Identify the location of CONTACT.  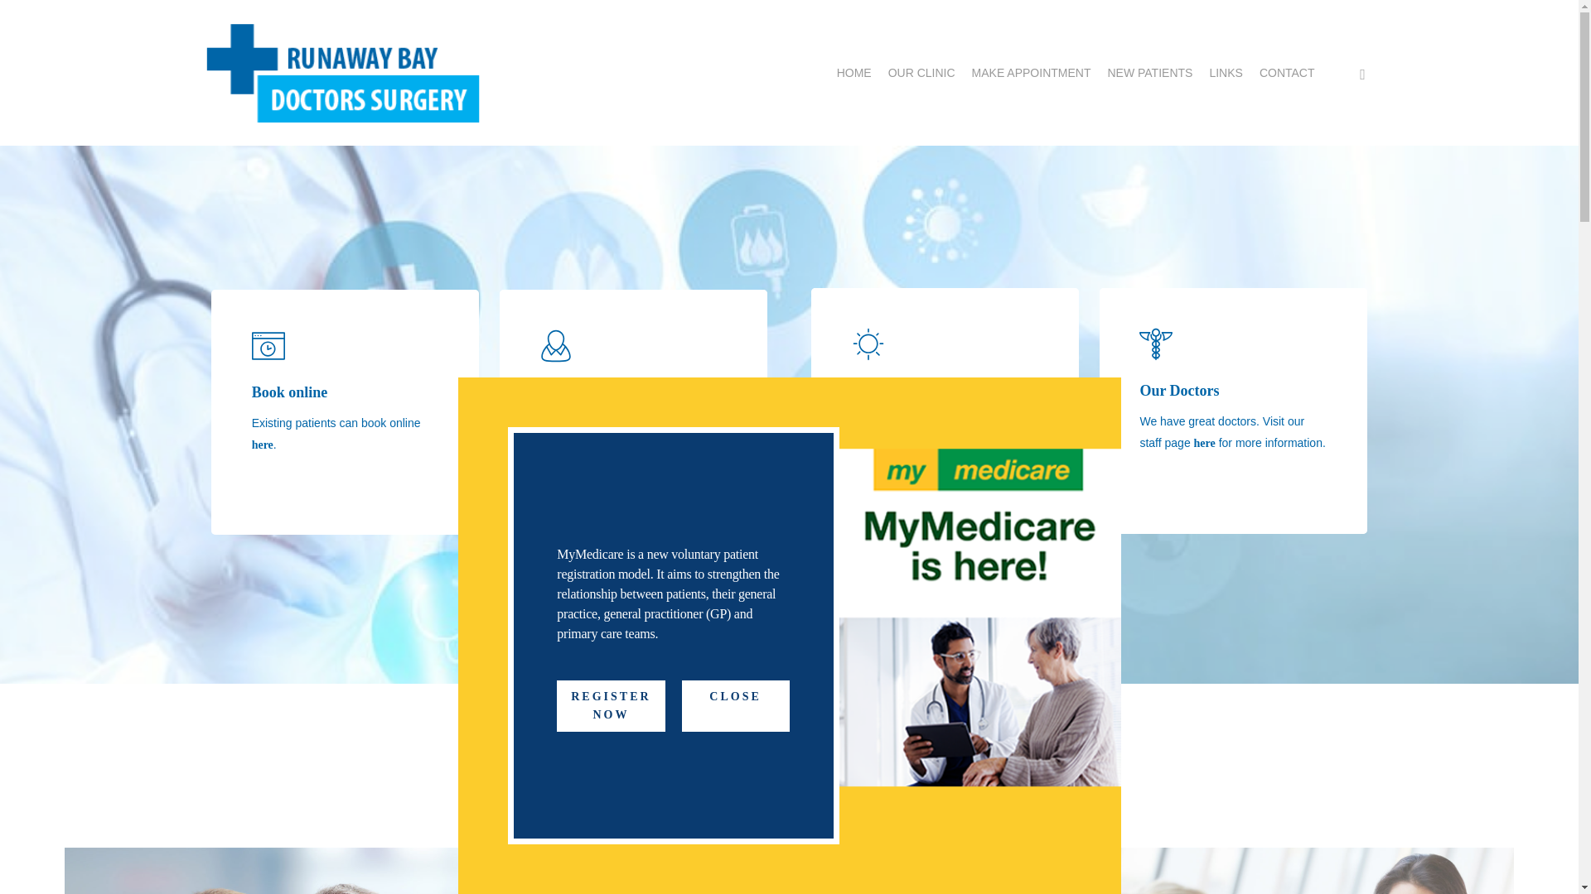
(1288, 73).